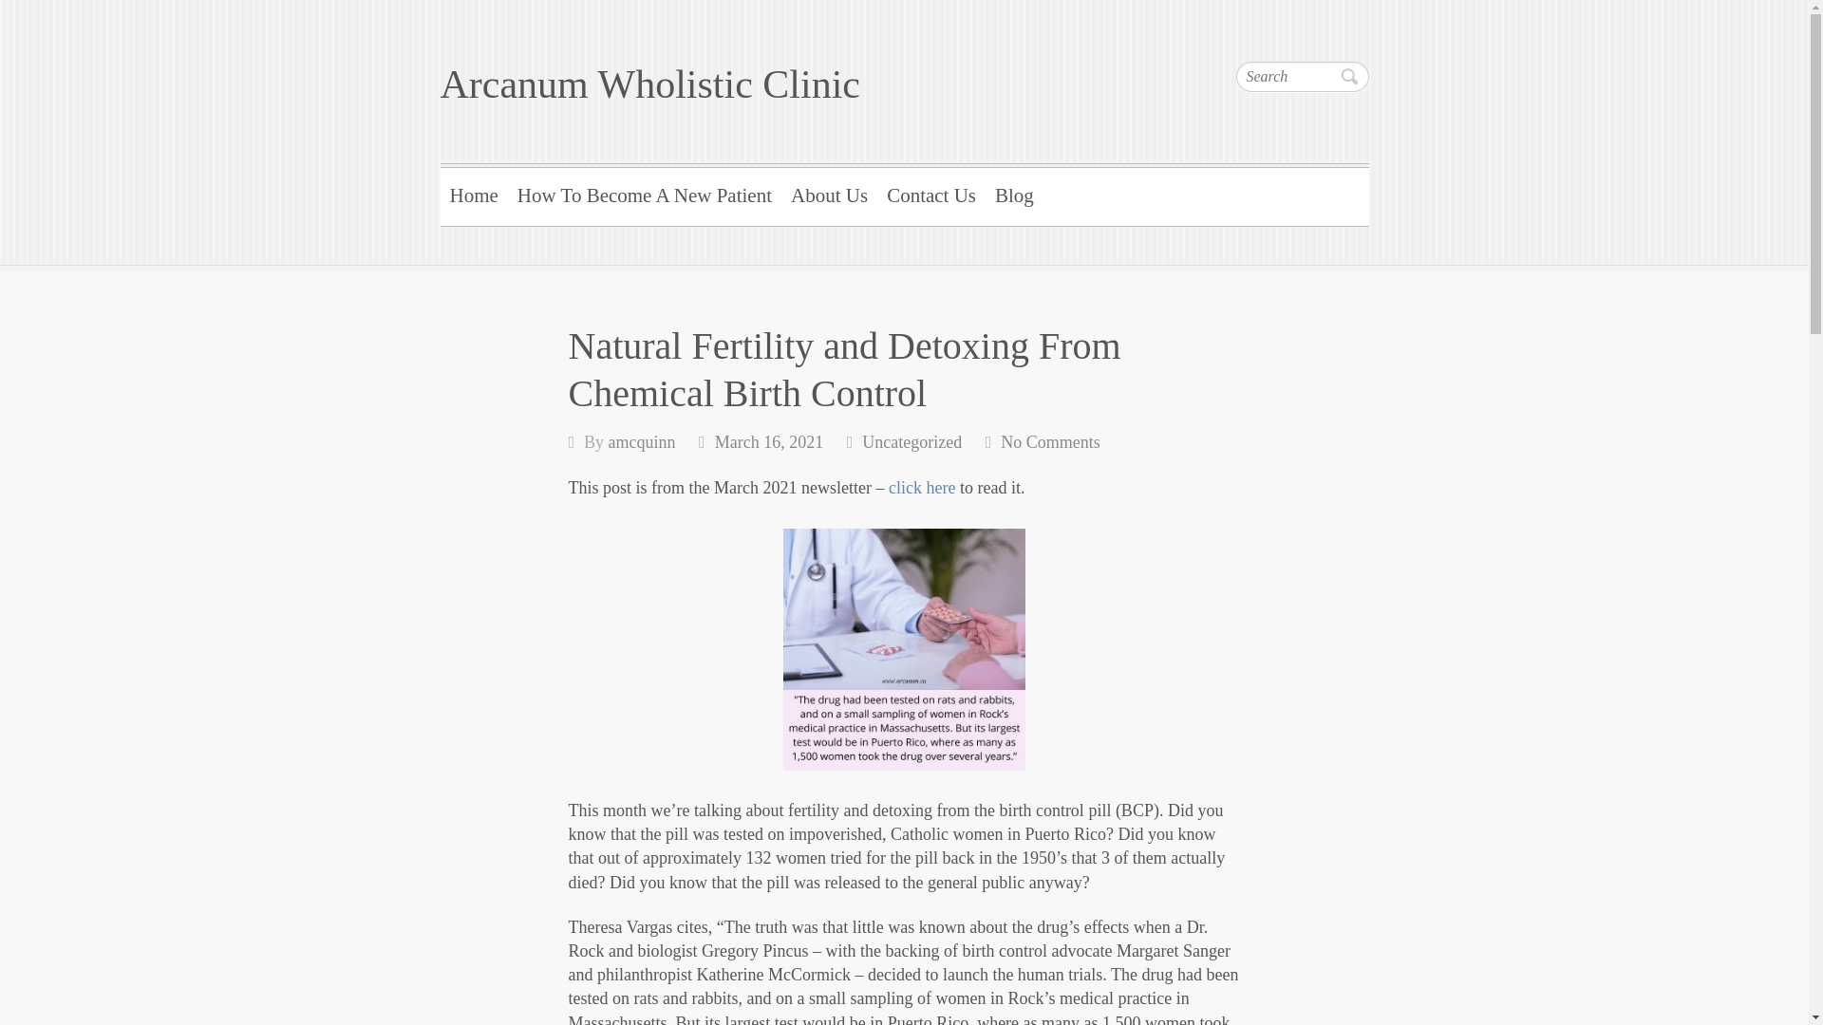 The width and height of the screenshot is (1823, 1025). Describe the element at coordinates (475, 194) in the screenshot. I see `Home` at that location.